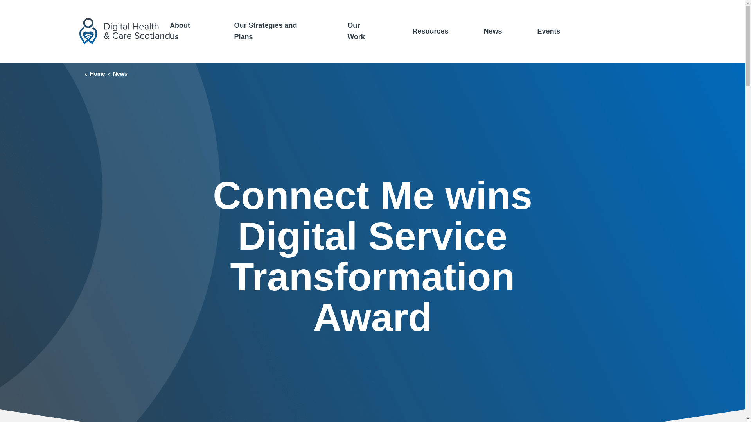 The image size is (751, 422). I want to click on Our Strategies and Plans, so click(273, 31).